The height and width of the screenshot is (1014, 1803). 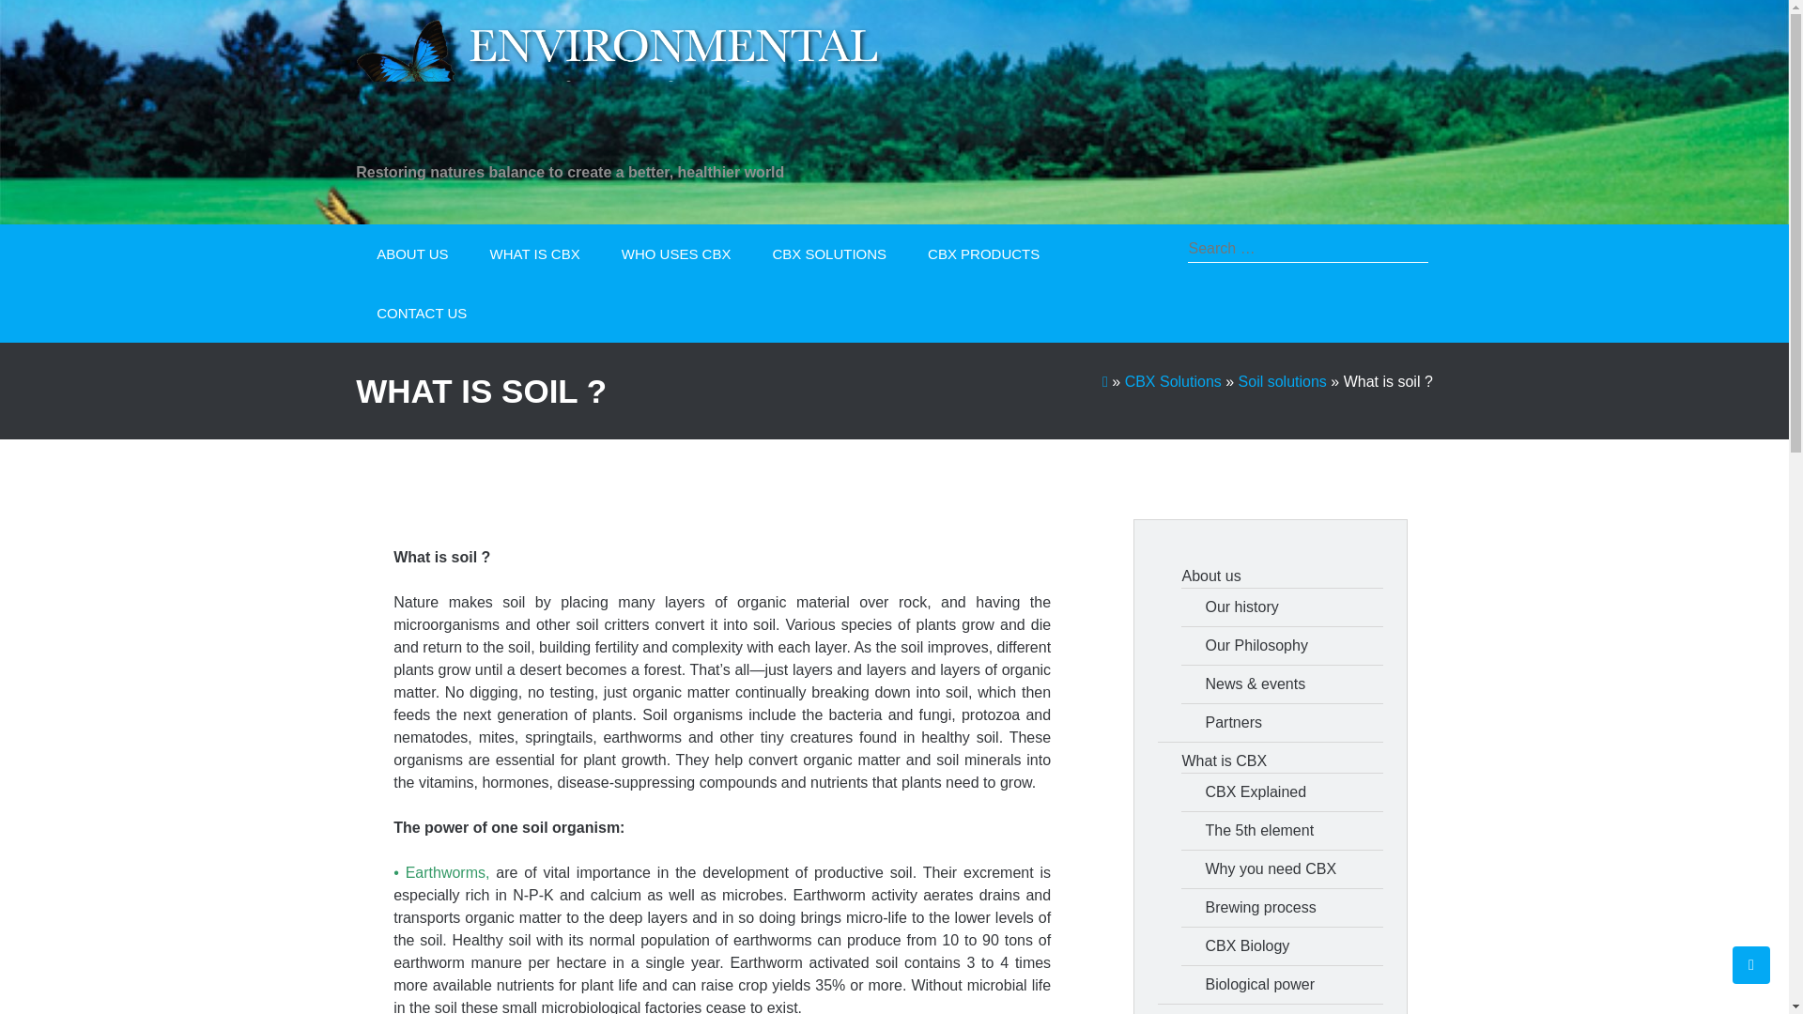 What do you see at coordinates (676, 253) in the screenshot?
I see `WHO USES CBX` at bounding box center [676, 253].